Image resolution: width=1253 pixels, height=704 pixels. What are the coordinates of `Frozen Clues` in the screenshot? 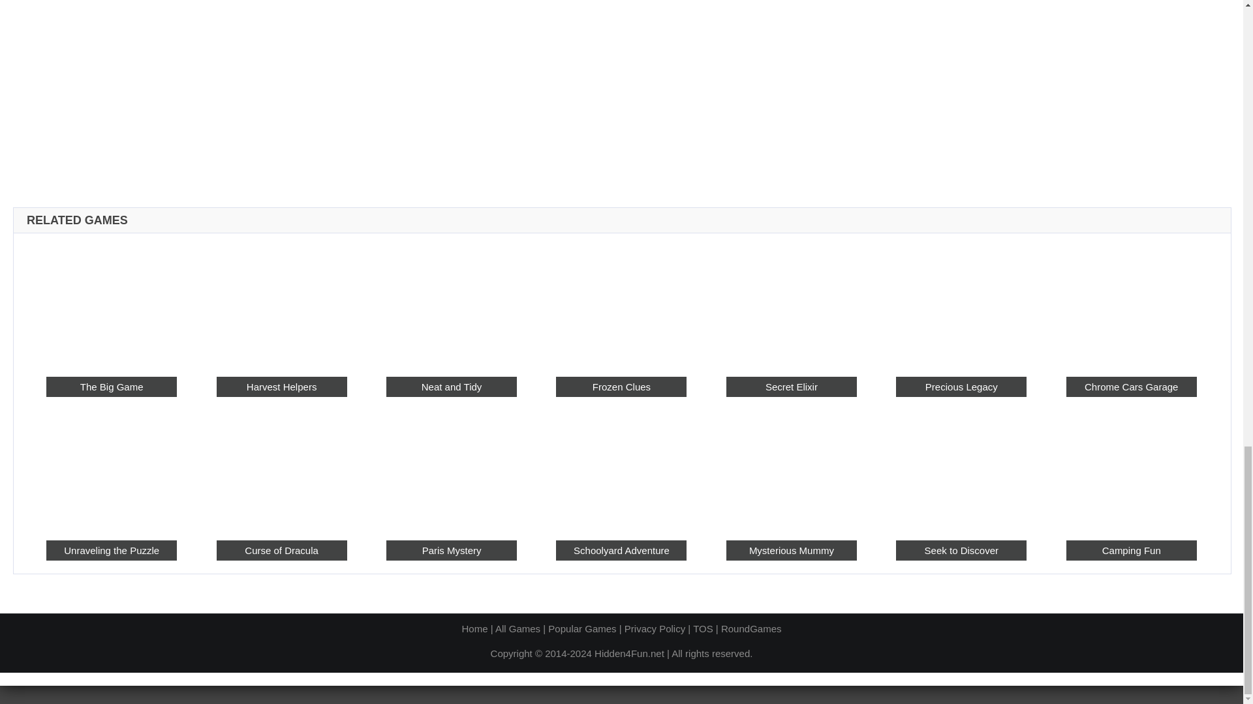 It's located at (621, 387).